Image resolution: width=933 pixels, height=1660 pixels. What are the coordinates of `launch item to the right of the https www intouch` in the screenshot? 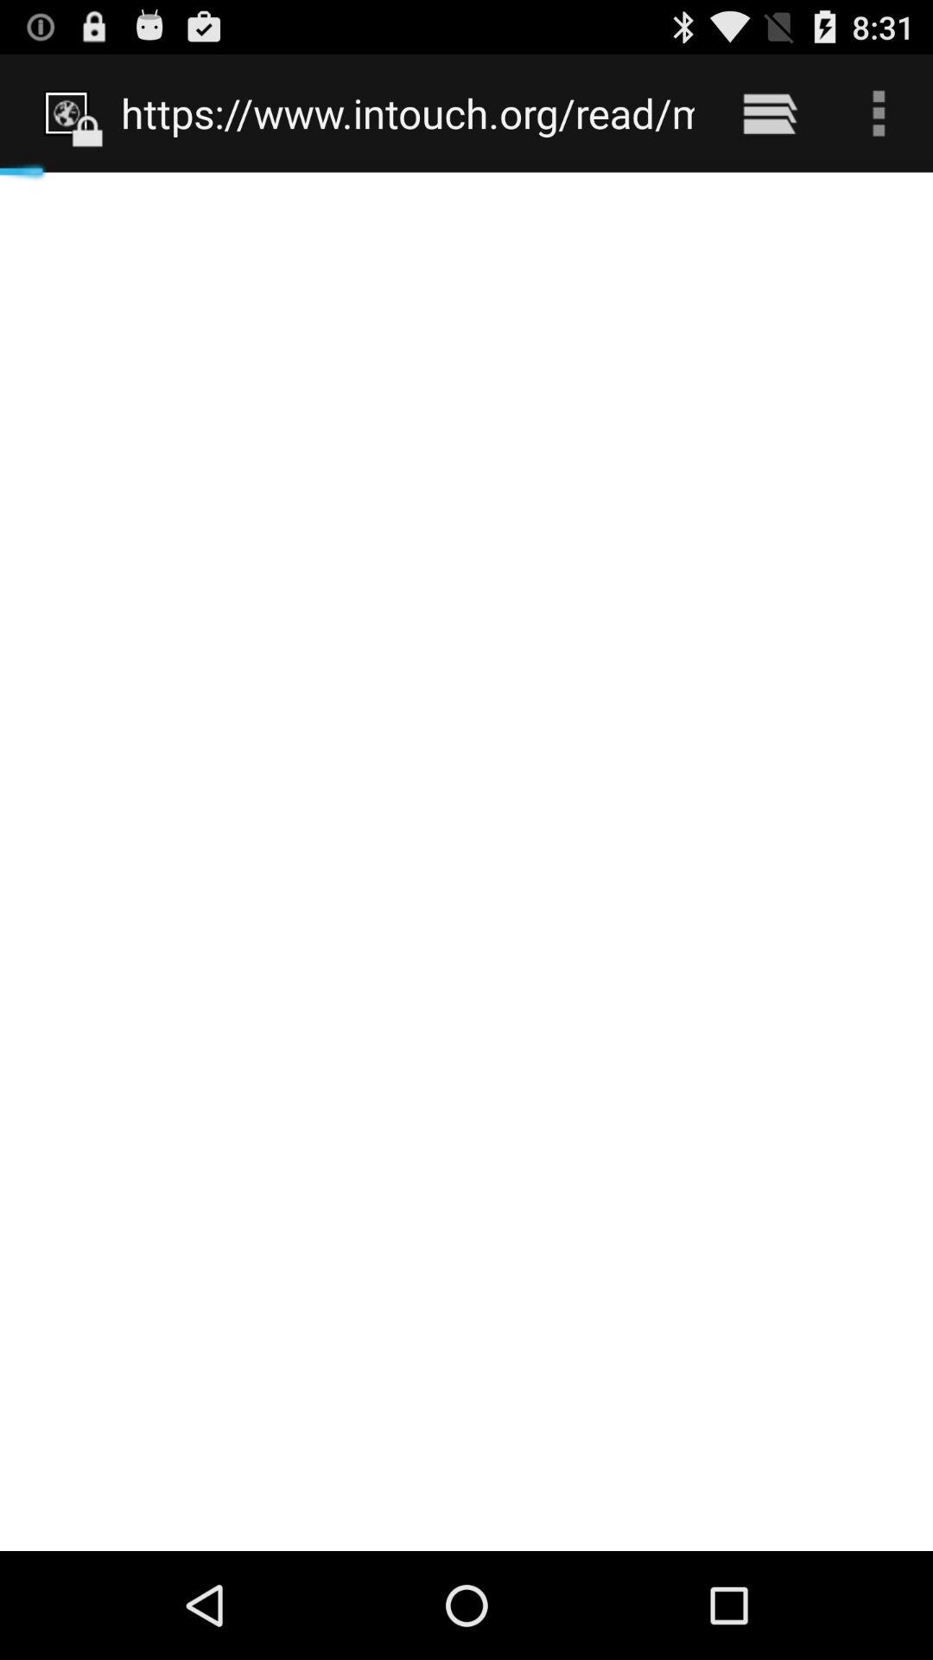 It's located at (769, 112).